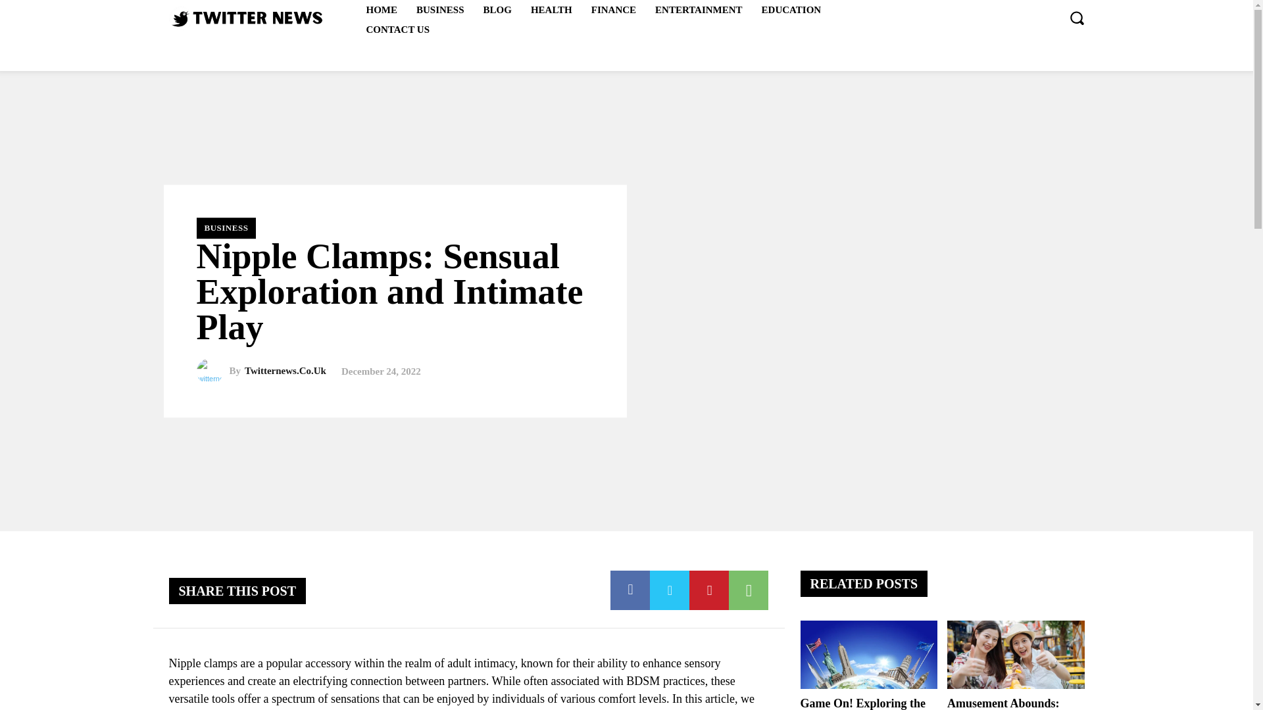 Image resolution: width=1263 pixels, height=710 pixels. What do you see at coordinates (709, 590) in the screenshot?
I see `Pinterest` at bounding box center [709, 590].